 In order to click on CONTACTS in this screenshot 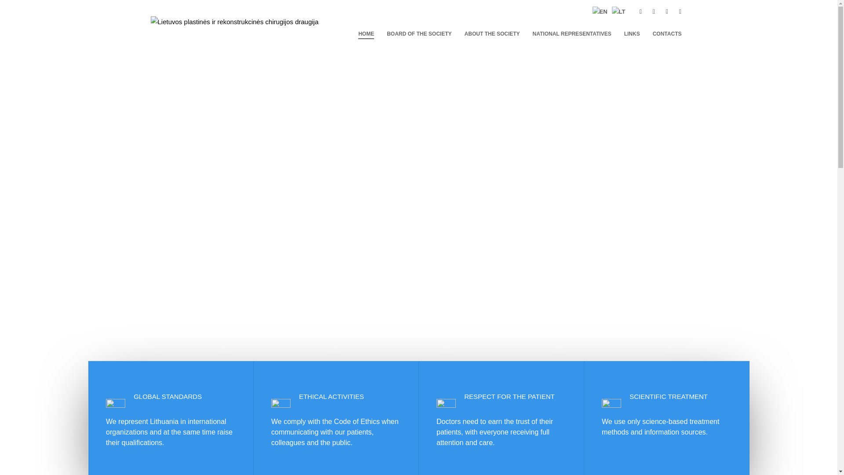, I will do `click(667, 33)`.